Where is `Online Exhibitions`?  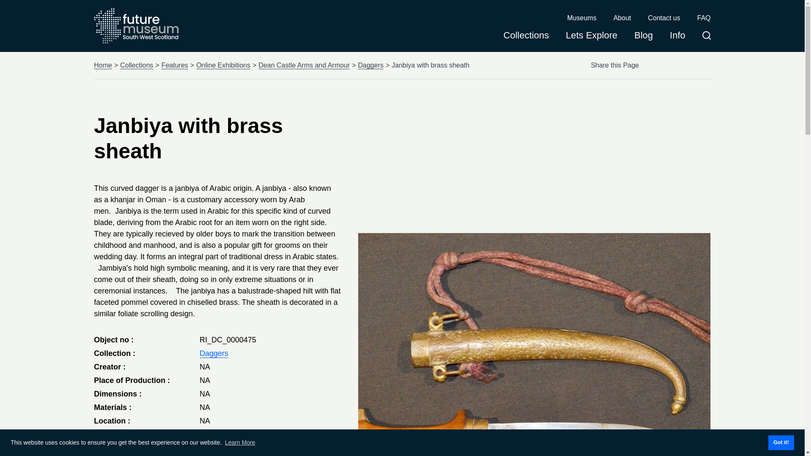
Online Exhibitions is located at coordinates (223, 65).